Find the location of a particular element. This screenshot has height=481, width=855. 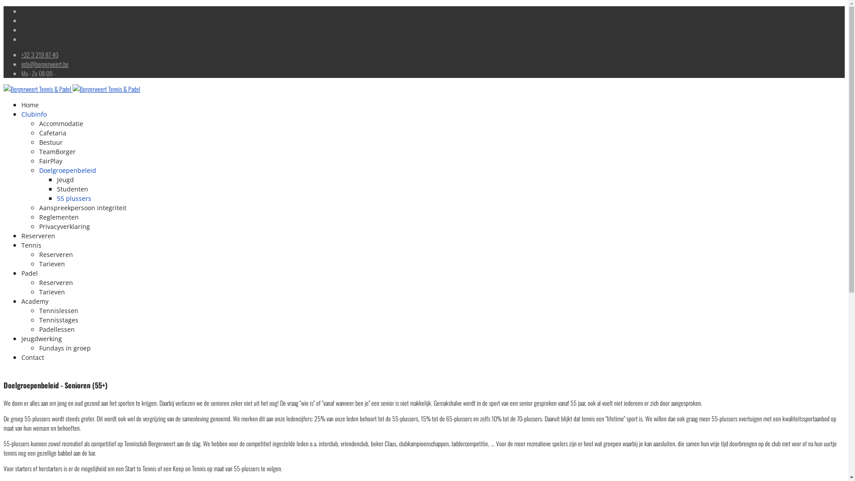

Padellessen is located at coordinates (57, 330).